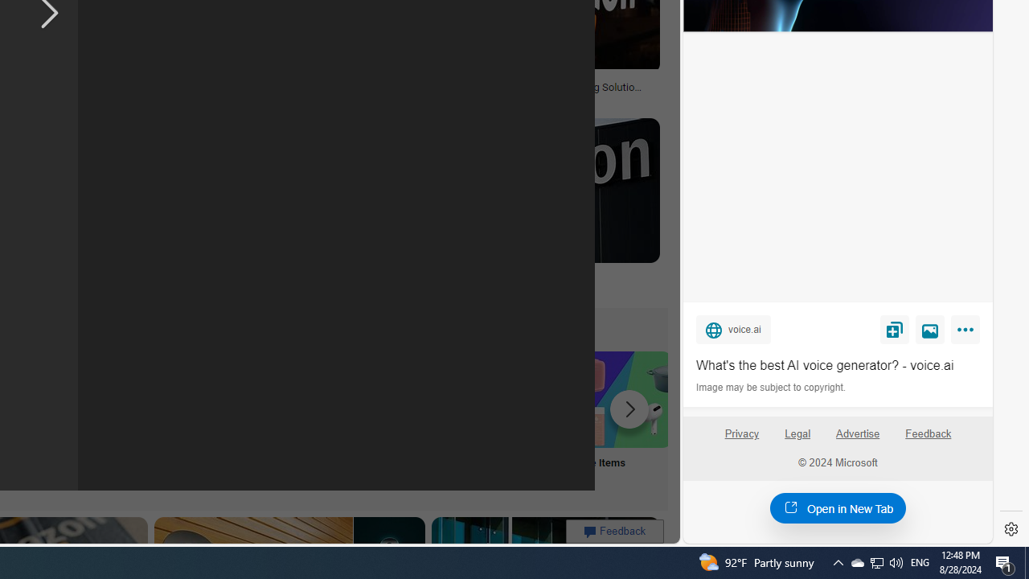 The width and height of the screenshot is (1029, 579). I want to click on Advertise, so click(859, 440).